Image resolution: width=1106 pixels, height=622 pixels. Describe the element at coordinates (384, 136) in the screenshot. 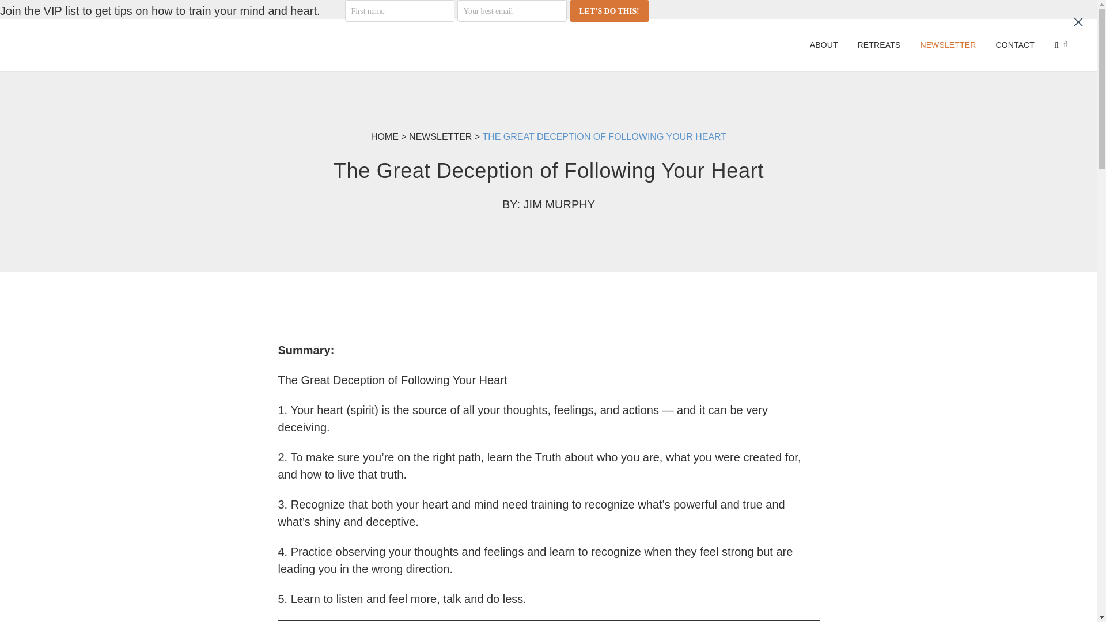

I see `HOME` at that location.